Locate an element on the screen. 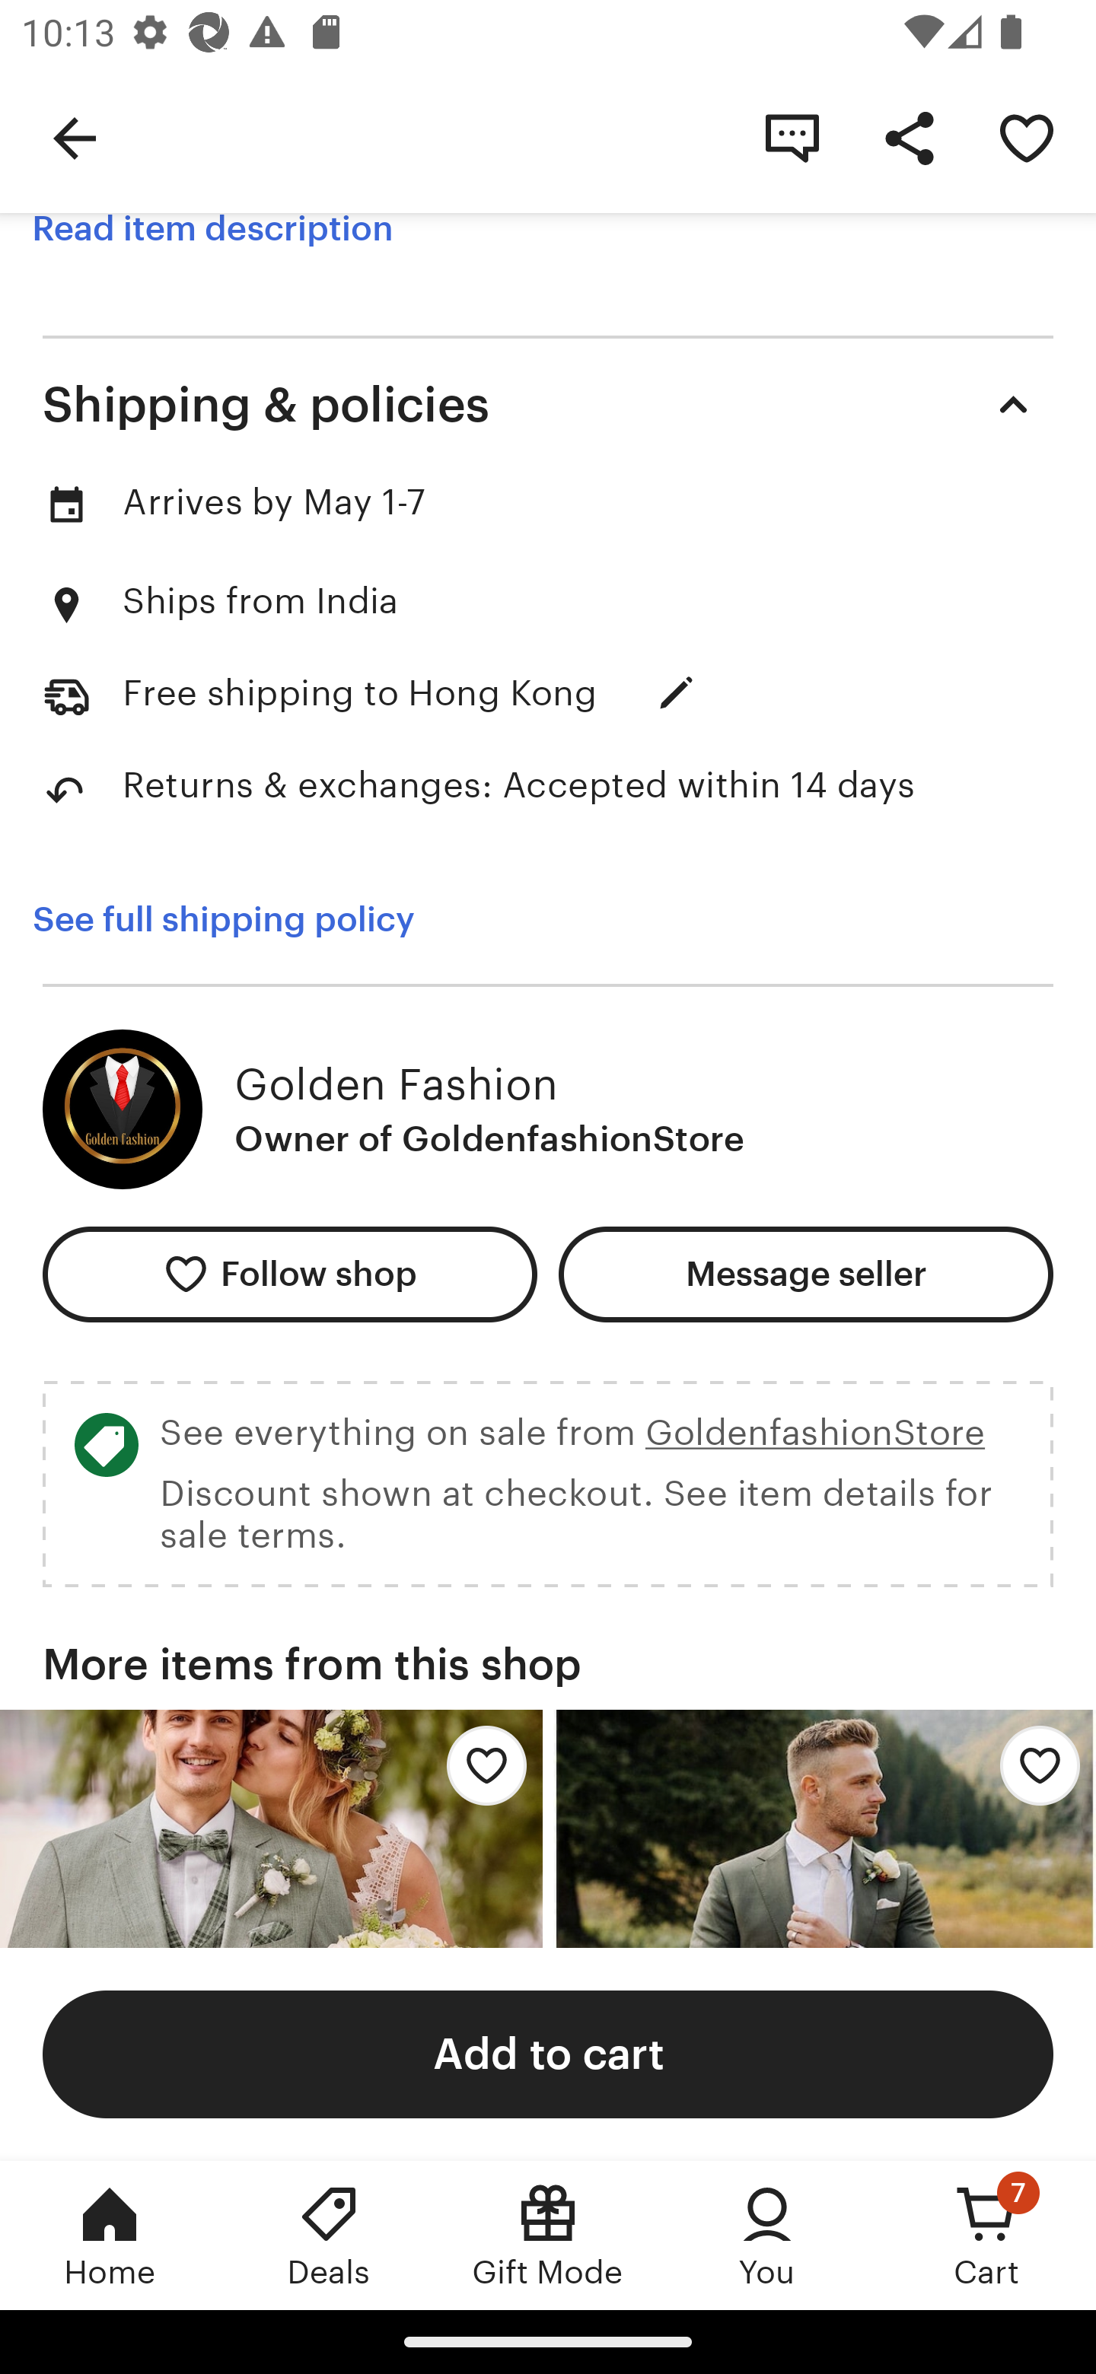 This screenshot has height=2374, width=1096. Read item description is located at coordinates (212, 228).